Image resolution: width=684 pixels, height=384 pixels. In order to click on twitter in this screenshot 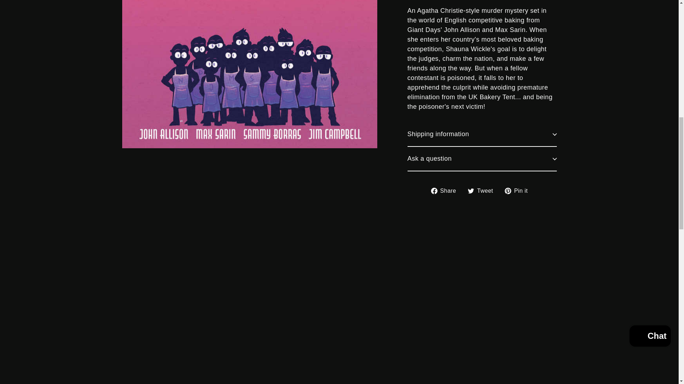, I will do `click(471, 191)`.